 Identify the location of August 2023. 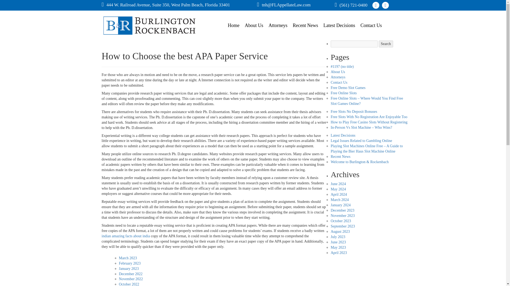
(340, 231).